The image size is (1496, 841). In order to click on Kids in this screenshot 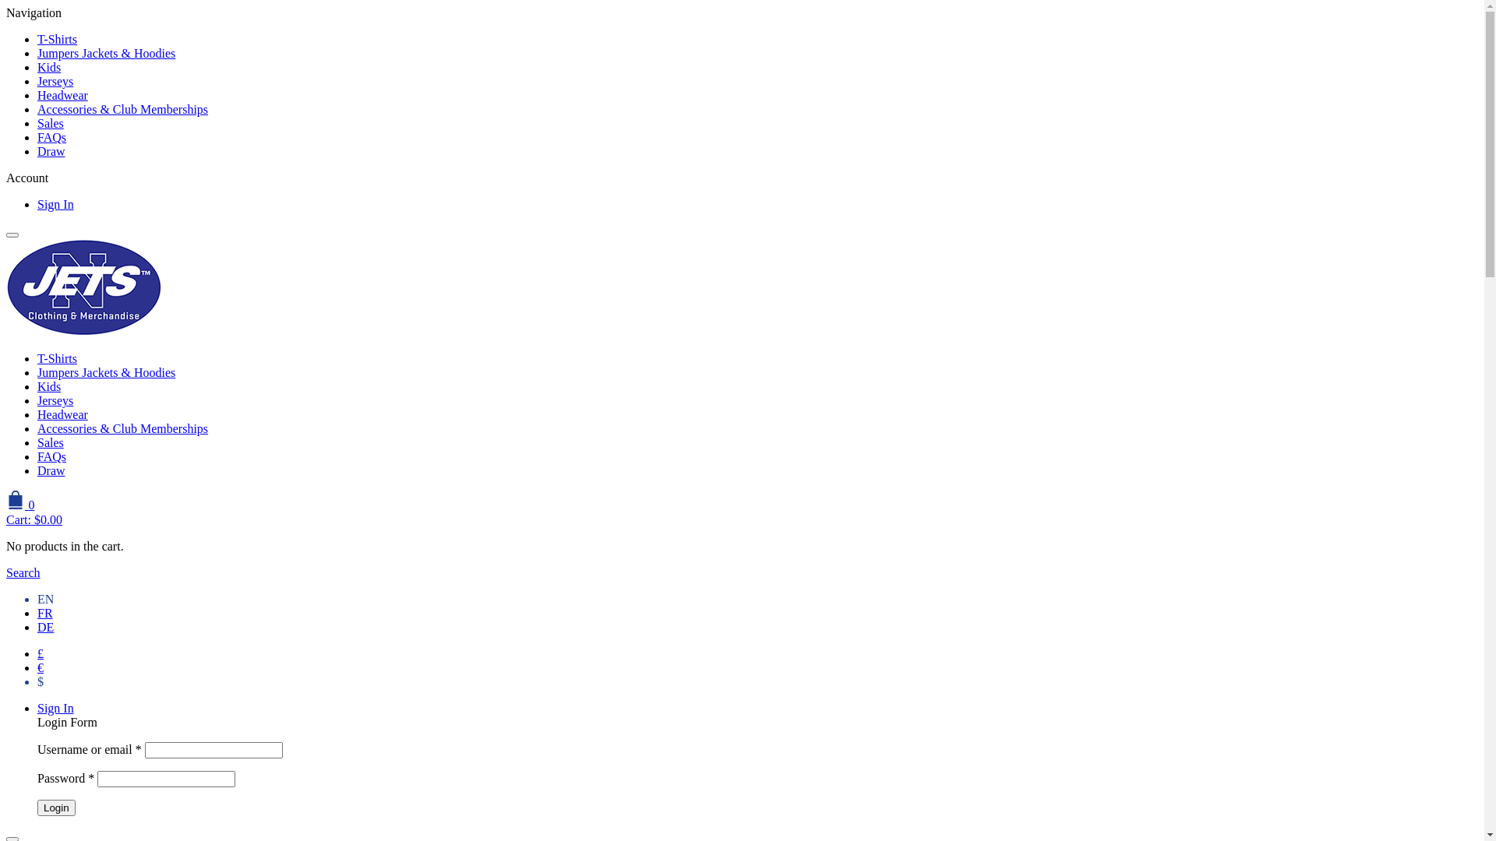, I will do `click(49, 67)`.